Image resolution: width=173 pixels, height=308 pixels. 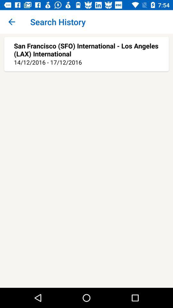 What do you see at coordinates (12, 22) in the screenshot?
I see `press icon to the left of search history app` at bounding box center [12, 22].